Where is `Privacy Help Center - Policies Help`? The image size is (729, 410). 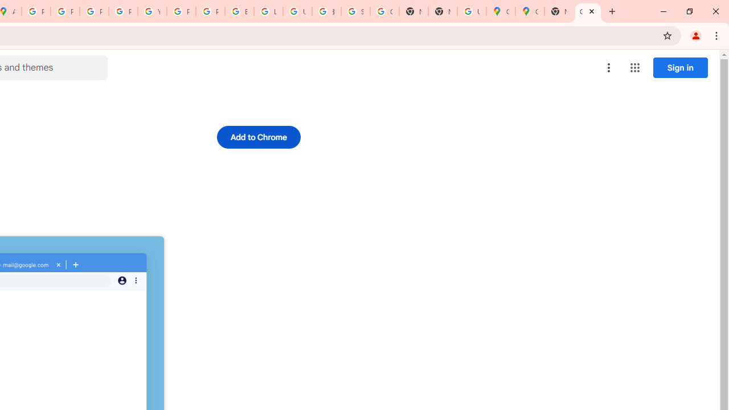 Privacy Help Center - Policies Help is located at coordinates (93, 11).